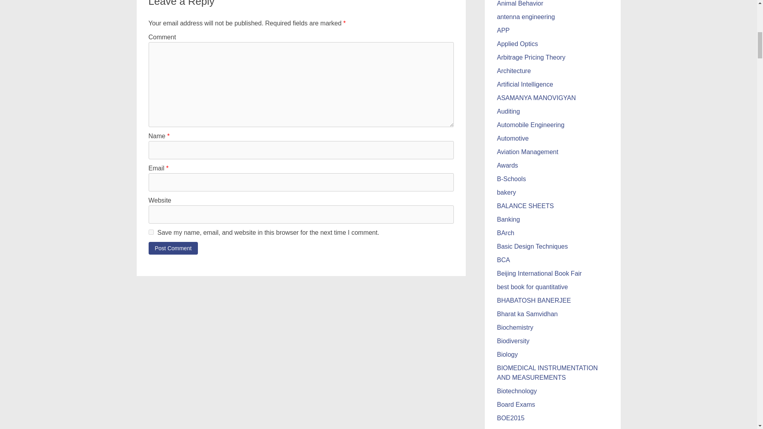 Image resolution: width=763 pixels, height=429 pixels. Describe the element at coordinates (536, 98) in the screenshot. I see `ASAMANYA MANOVIGYAN` at that location.